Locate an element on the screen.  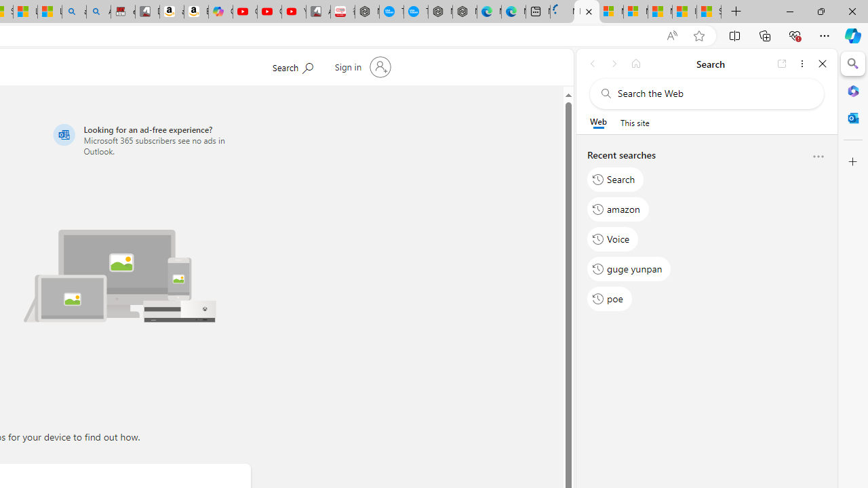
More options is located at coordinates (818, 157).